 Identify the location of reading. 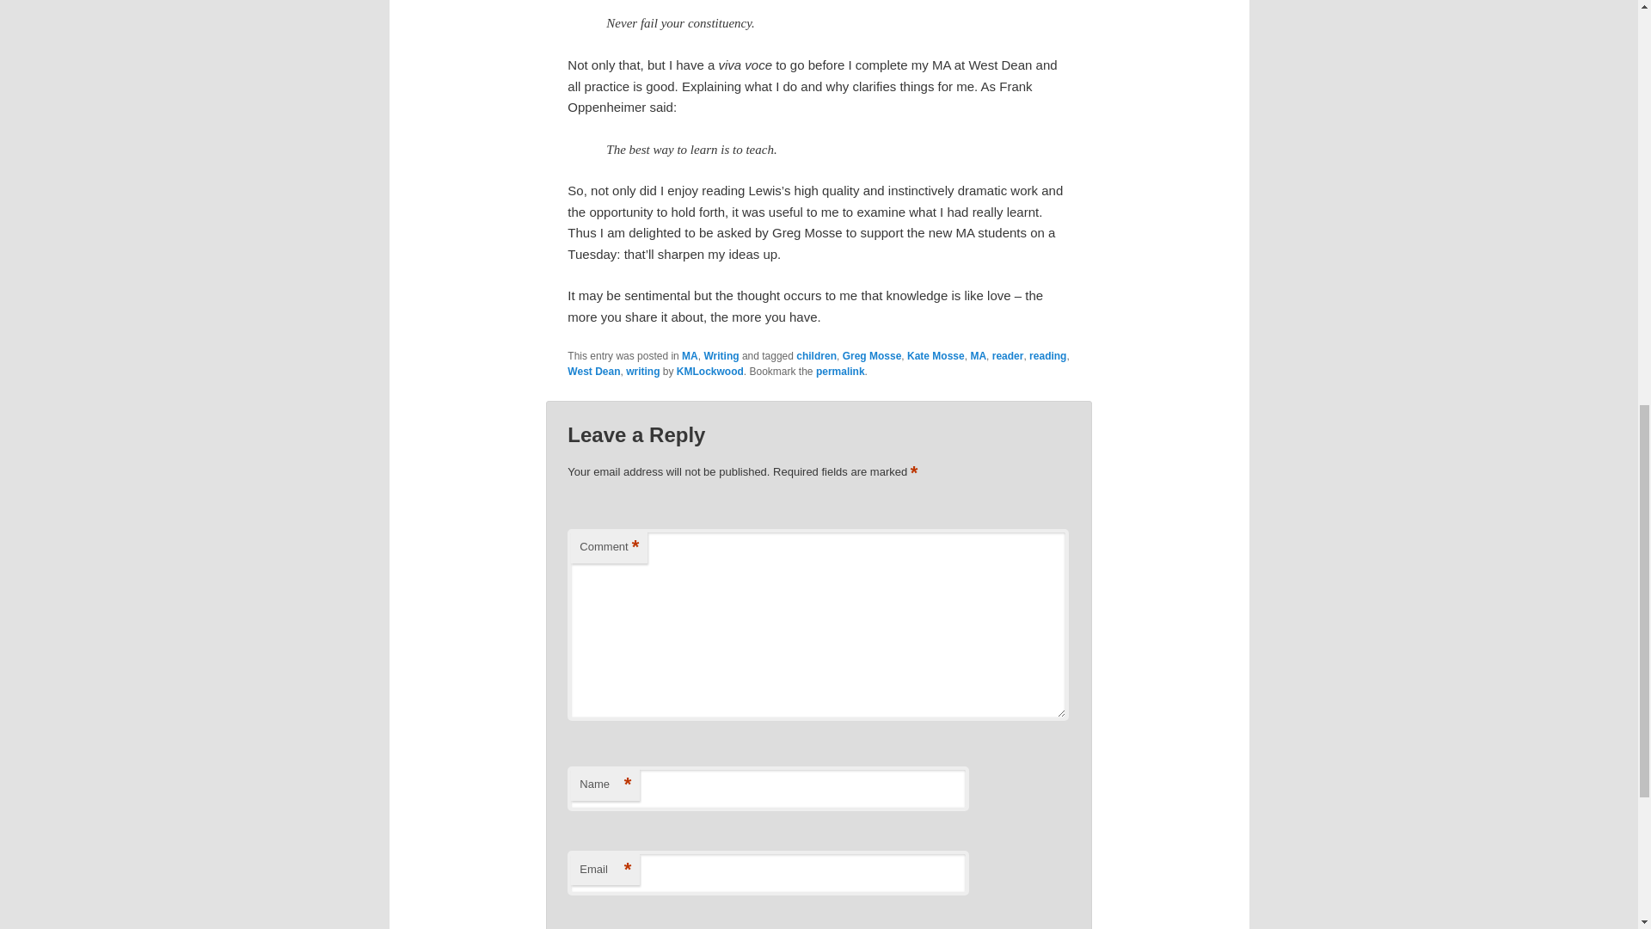
(1047, 356).